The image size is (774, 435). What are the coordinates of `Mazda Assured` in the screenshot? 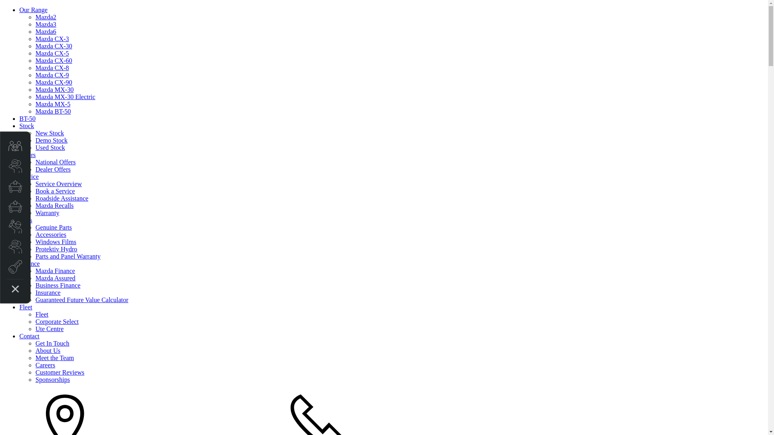 It's located at (56, 278).